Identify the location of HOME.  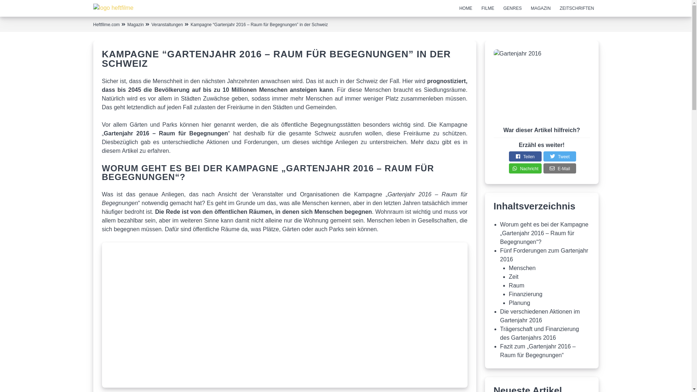
(466, 8).